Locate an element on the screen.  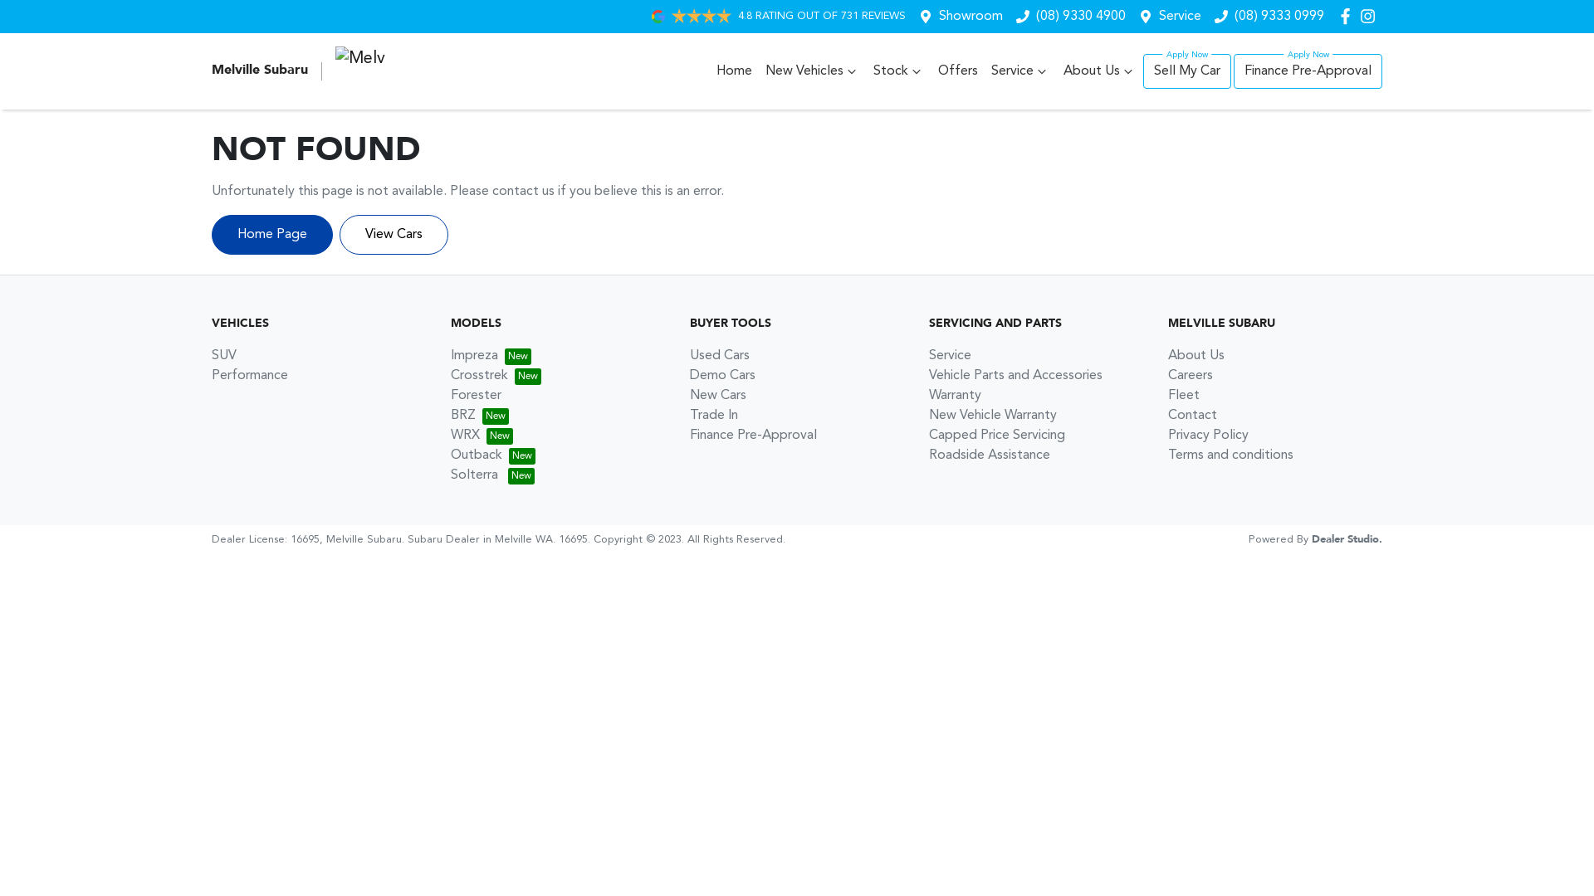
Terms and conditions is located at coordinates (1230, 455).